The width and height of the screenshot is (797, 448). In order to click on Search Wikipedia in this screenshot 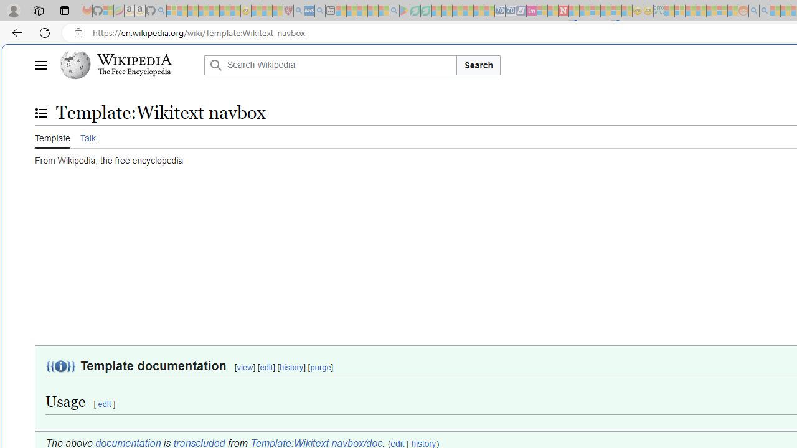, I will do `click(330, 65)`.